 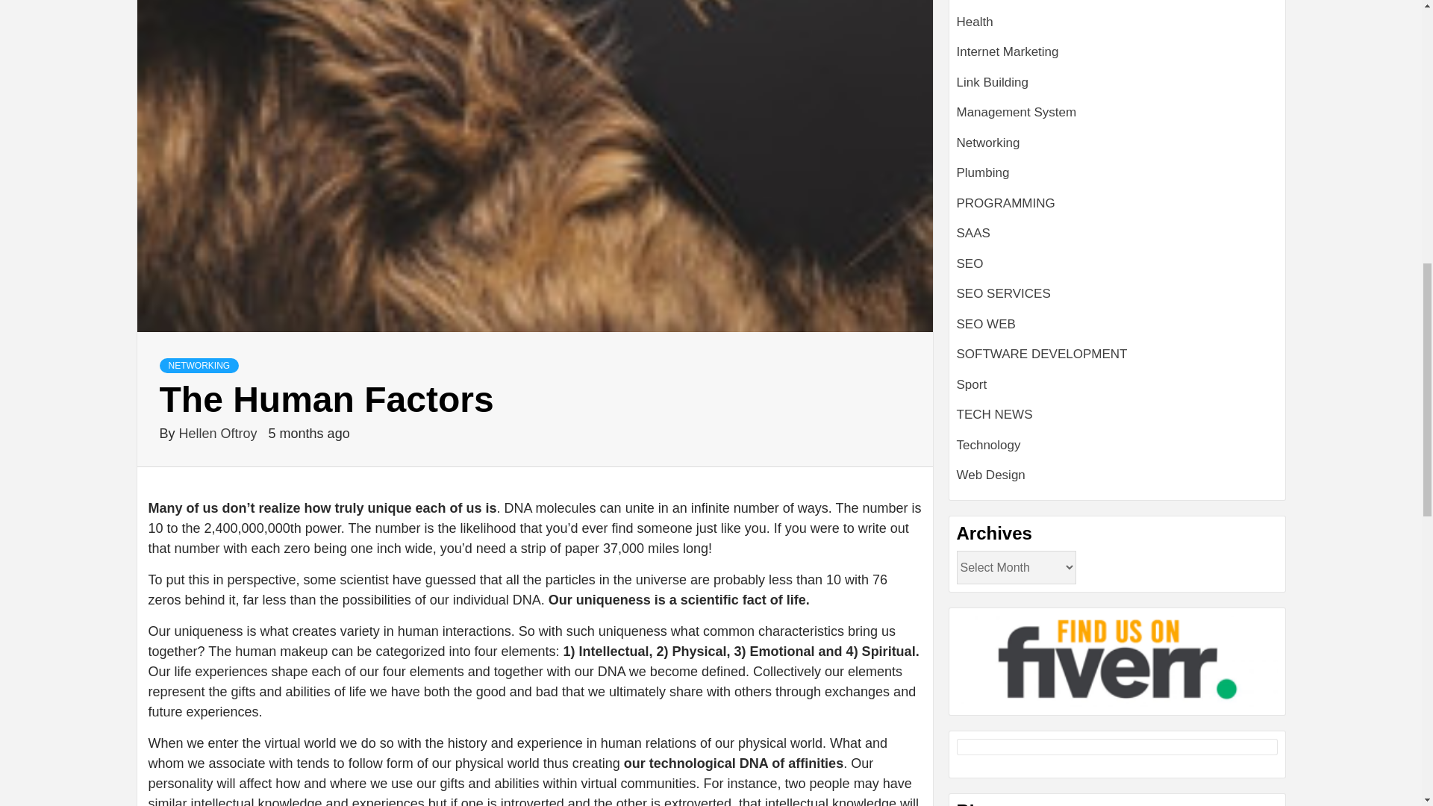 I want to click on Plumbing, so click(x=984, y=172).